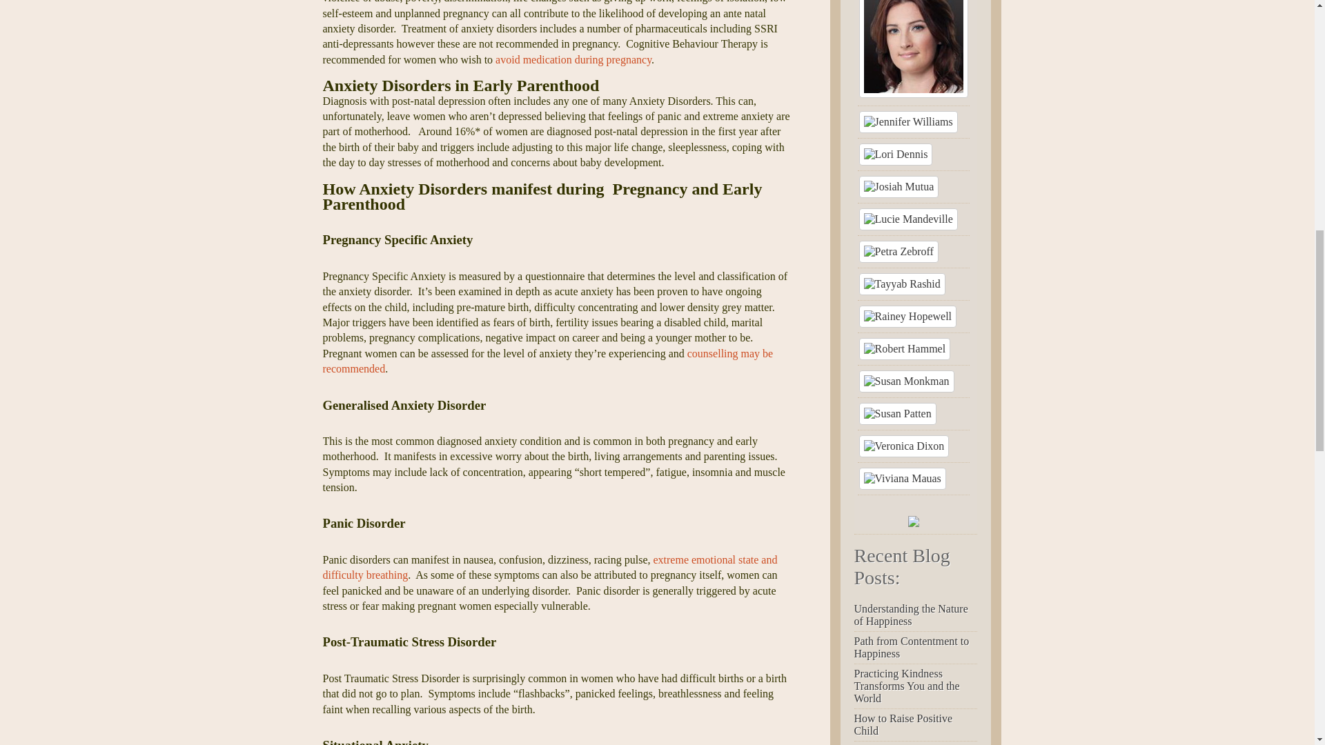 Image resolution: width=1325 pixels, height=745 pixels. I want to click on Jennifer Williams, so click(907, 121).